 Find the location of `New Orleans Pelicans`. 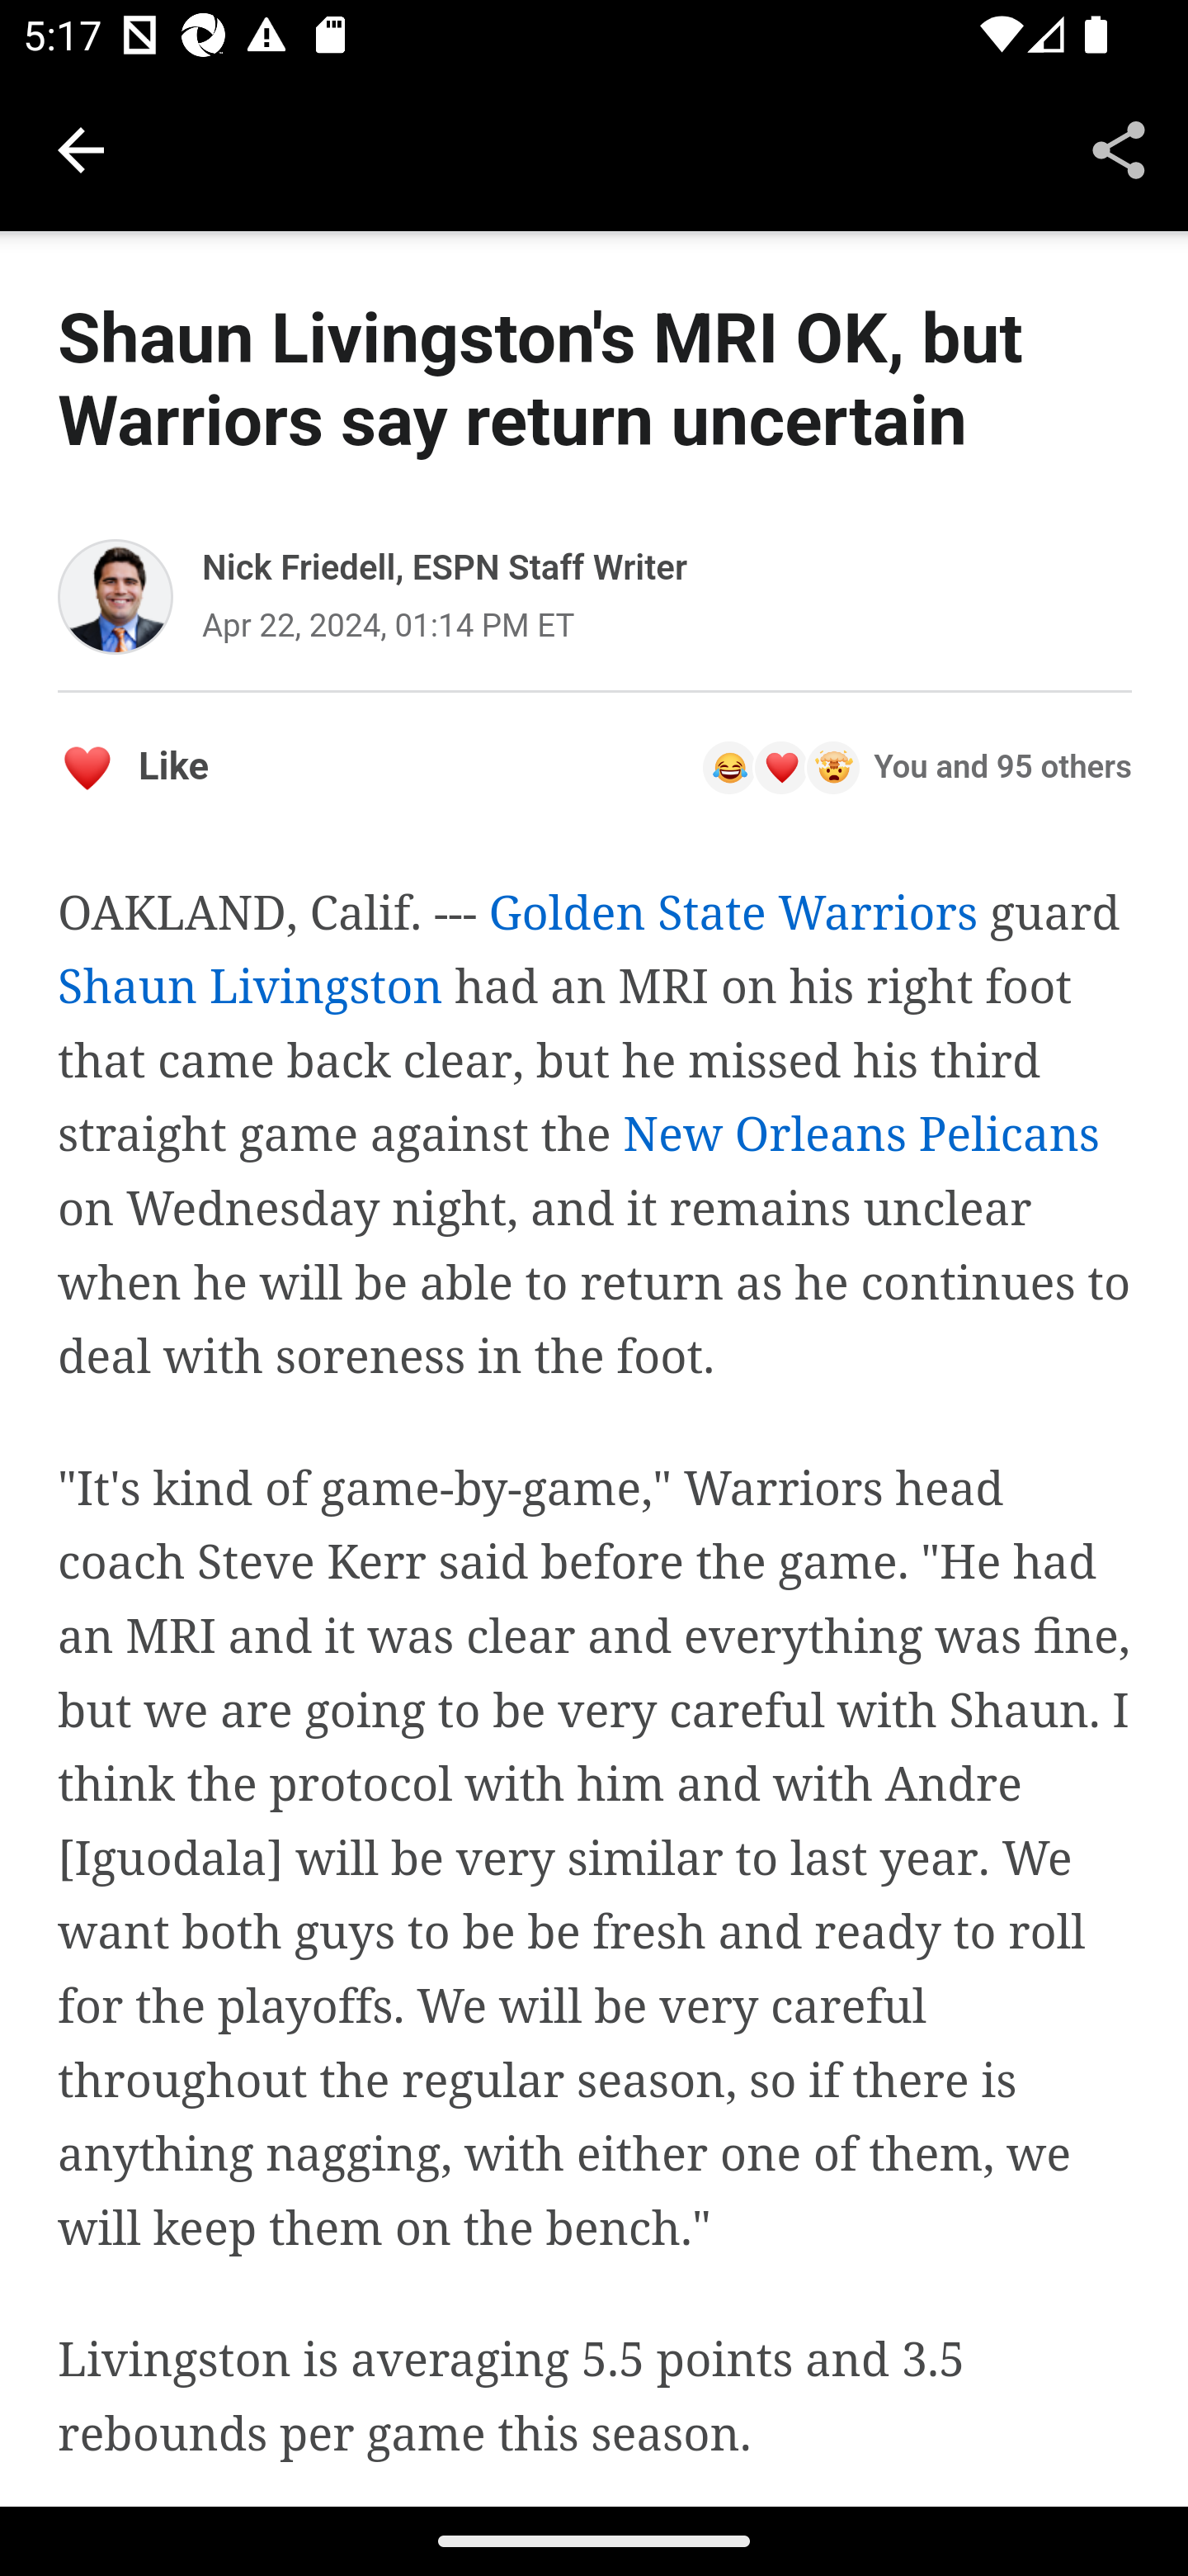

New Orleans Pelicans is located at coordinates (861, 1134).